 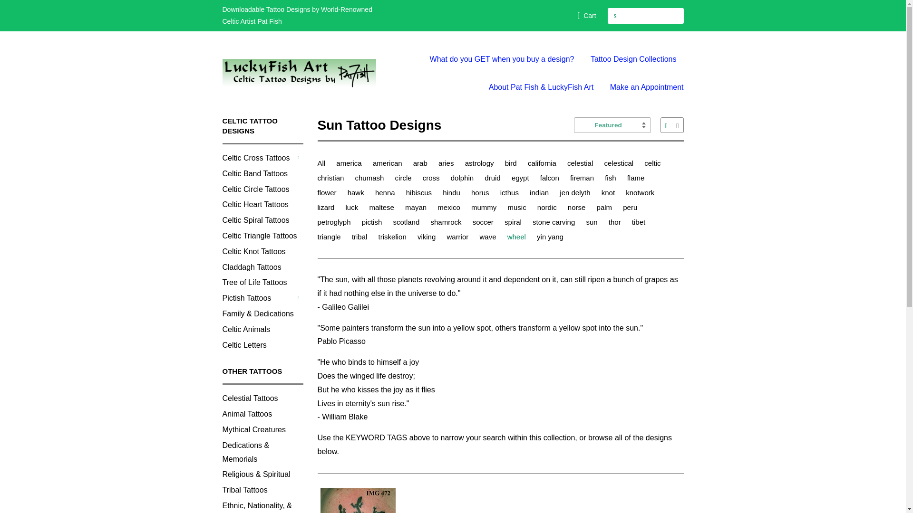 I want to click on Show products matching tag arab, so click(x=422, y=163).